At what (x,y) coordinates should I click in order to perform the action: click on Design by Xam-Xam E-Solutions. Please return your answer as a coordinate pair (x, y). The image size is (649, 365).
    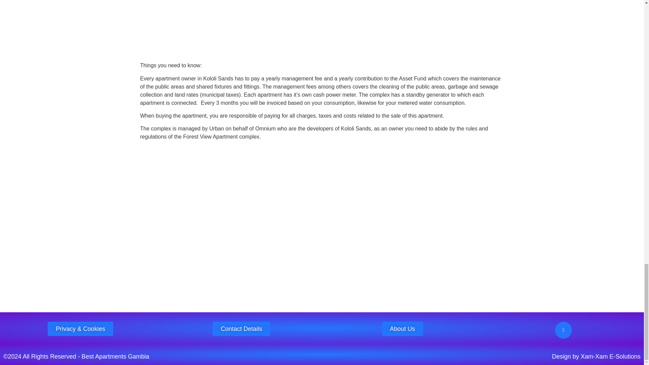
    Looking at the image, I should click on (596, 356).